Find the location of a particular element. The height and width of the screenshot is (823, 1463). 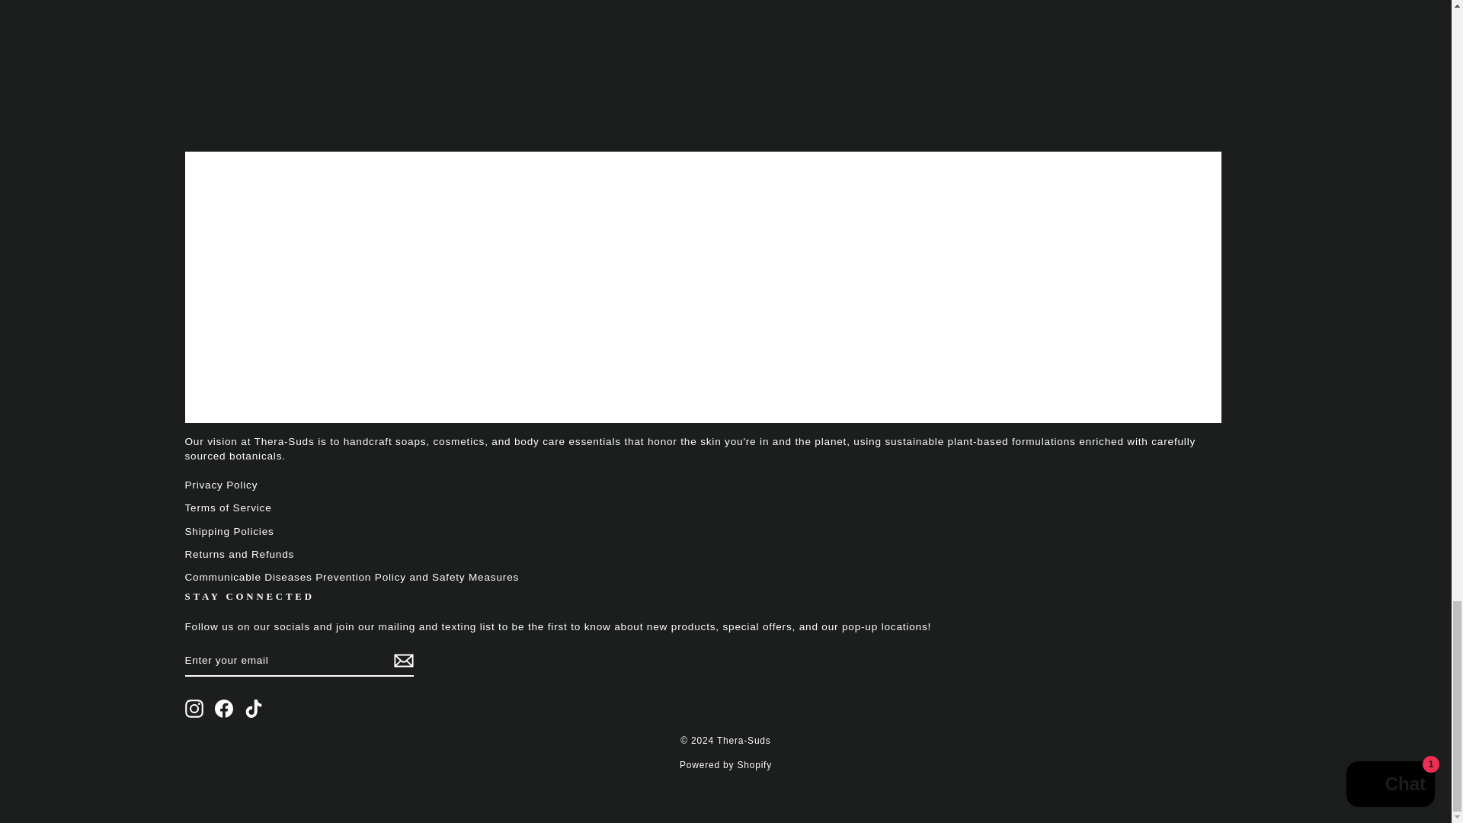

instagram is located at coordinates (194, 709).